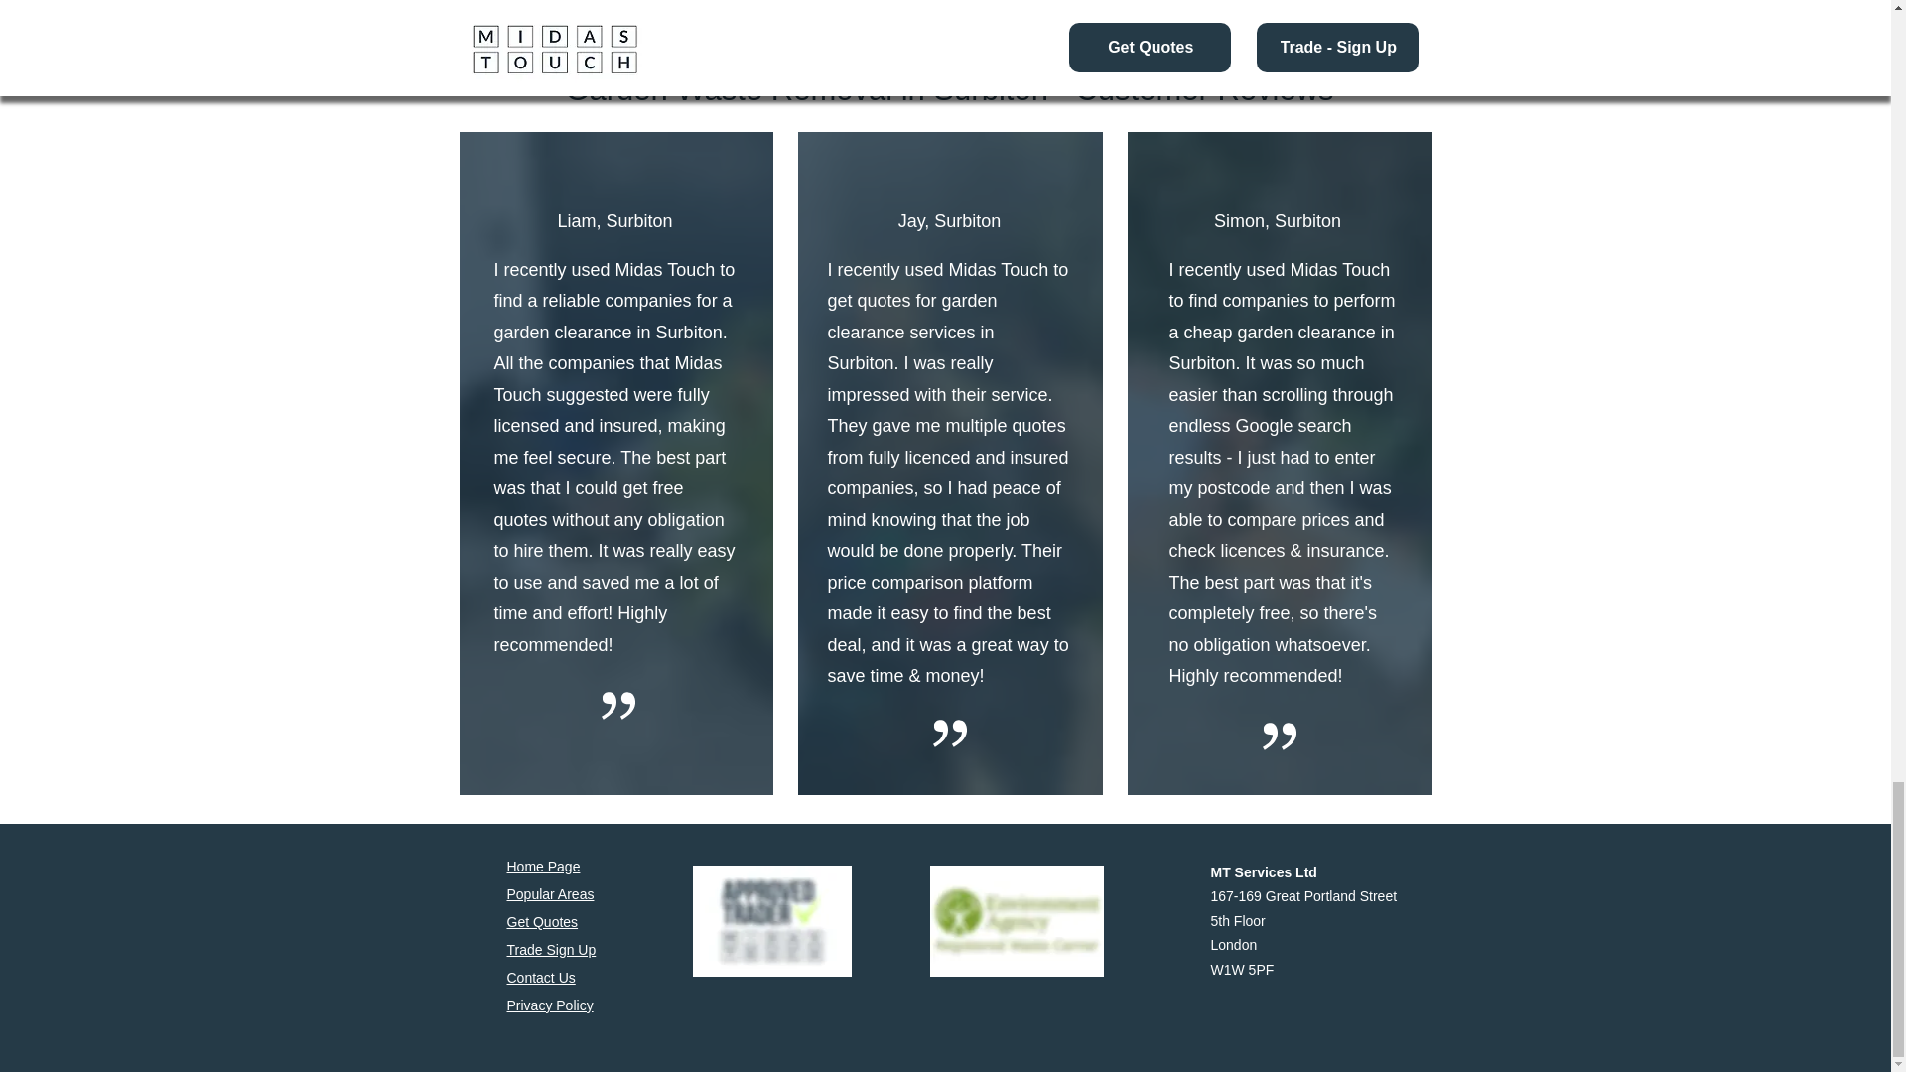  What do you see at coordinates (542, 922) in the screenshot?
I see `Get Quotes` at bounding box center [542, 922].